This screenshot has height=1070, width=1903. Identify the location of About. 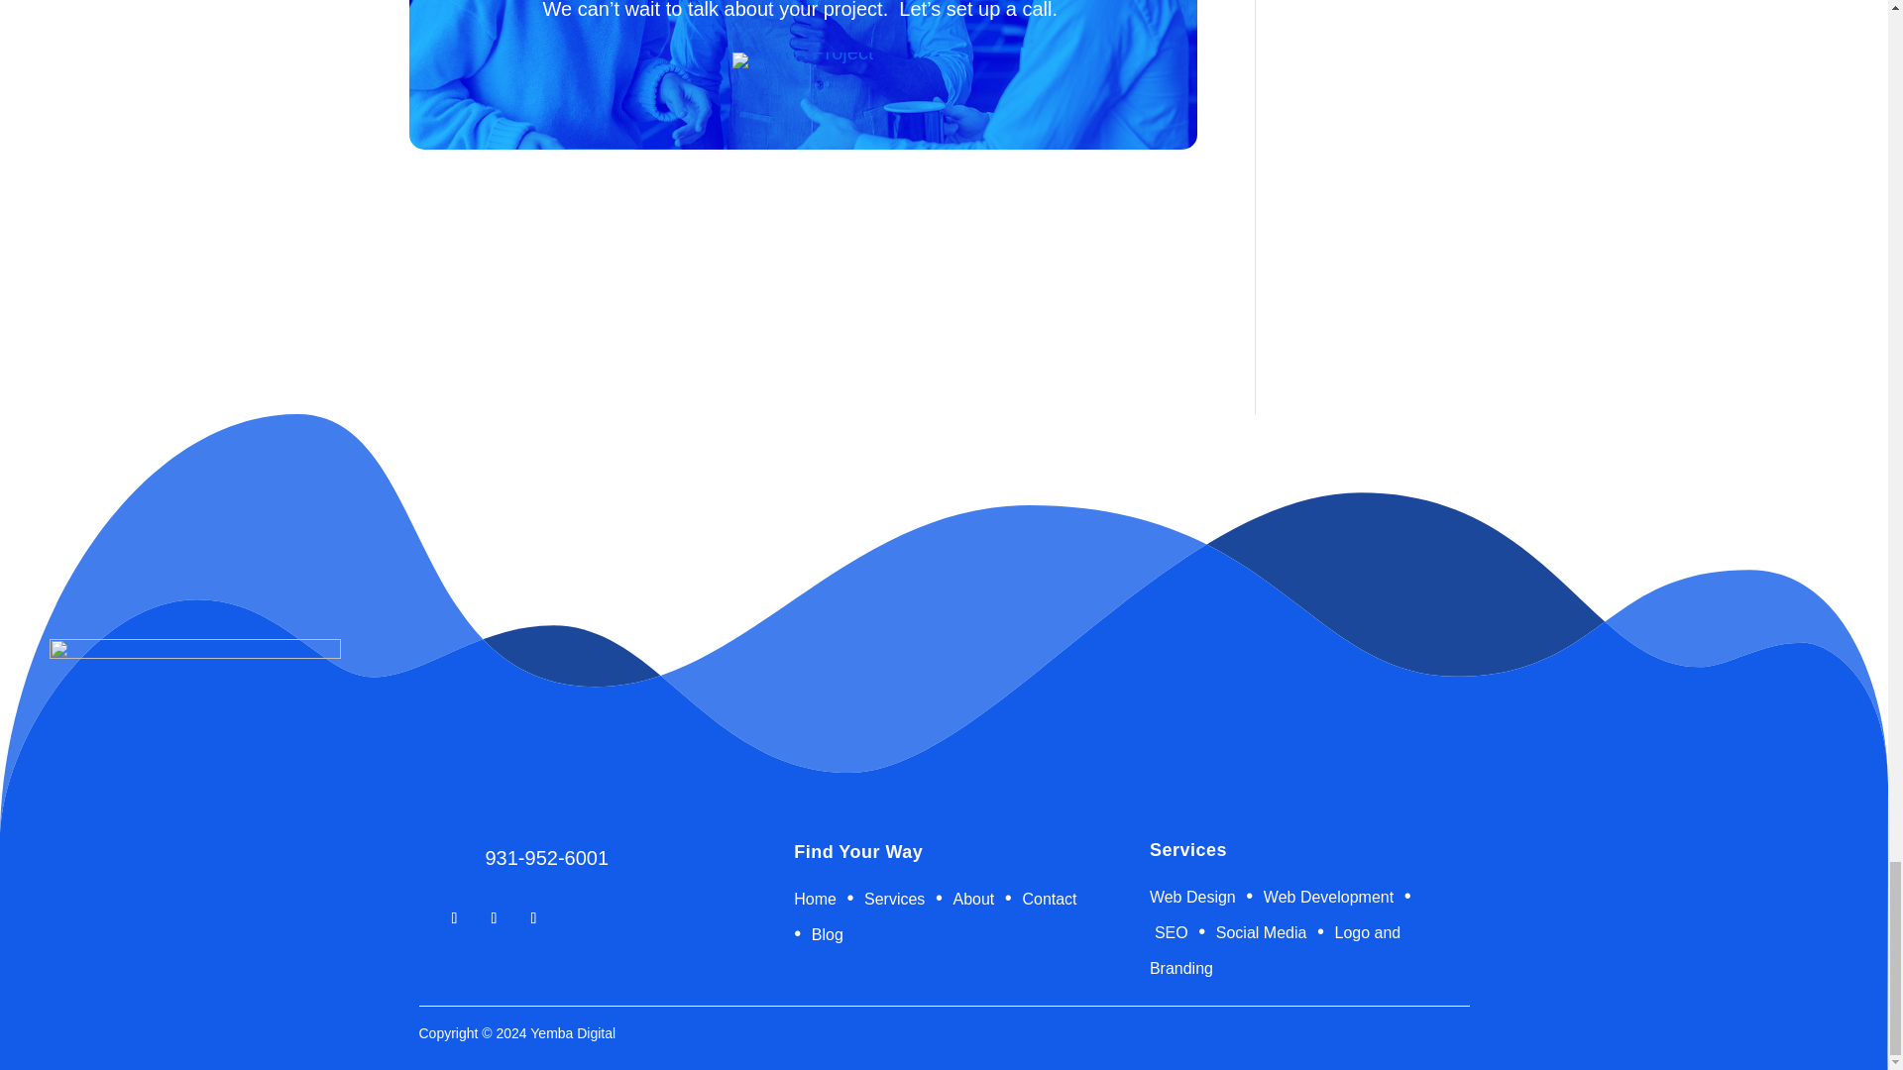
(973, 898).